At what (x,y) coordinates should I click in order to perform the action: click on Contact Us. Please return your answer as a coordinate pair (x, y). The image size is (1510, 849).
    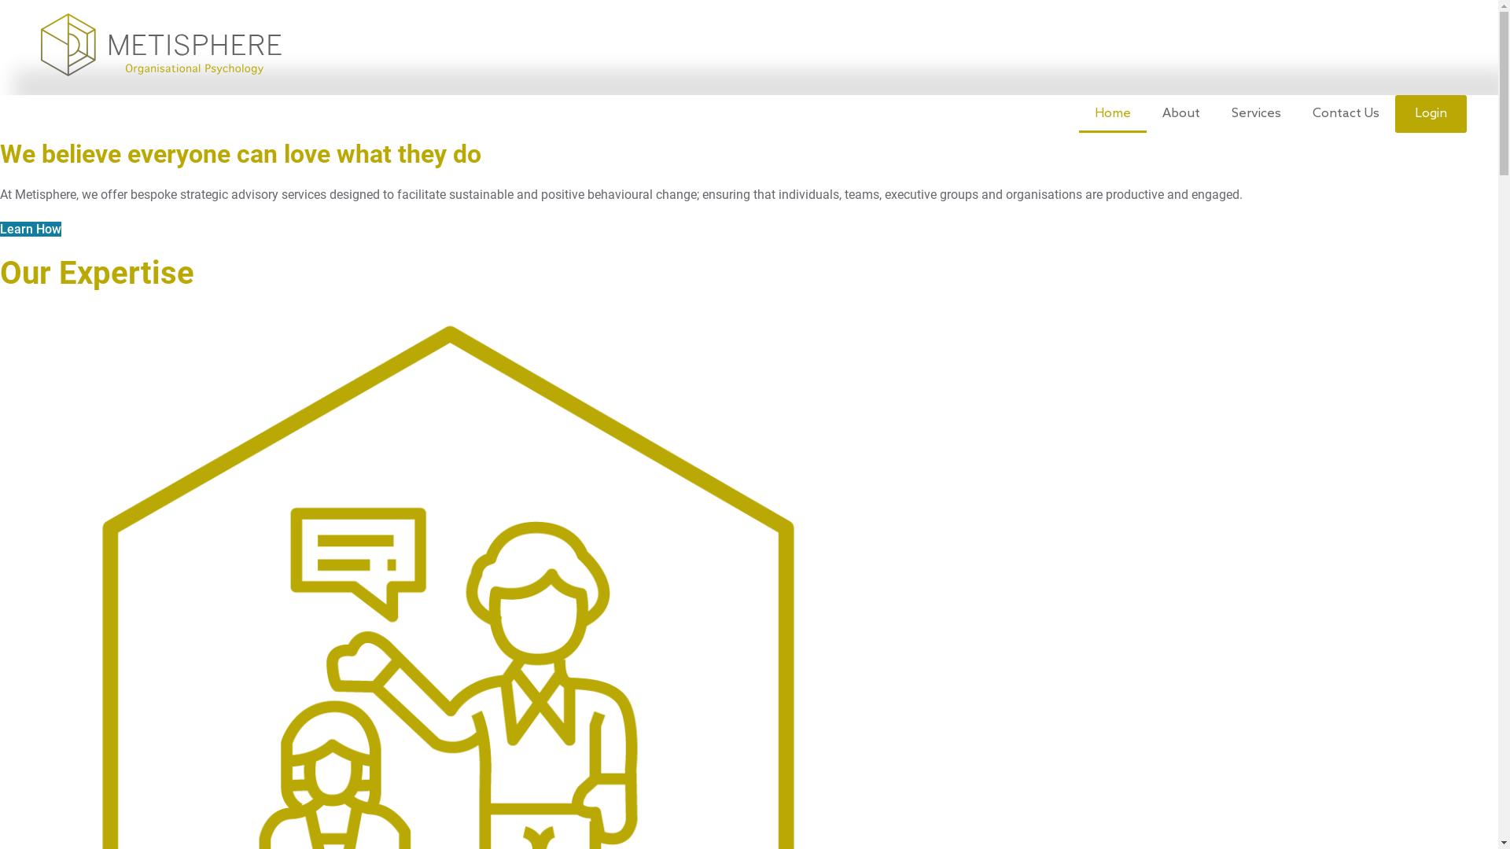
    Looking at the image, I should click on (1346, 114).